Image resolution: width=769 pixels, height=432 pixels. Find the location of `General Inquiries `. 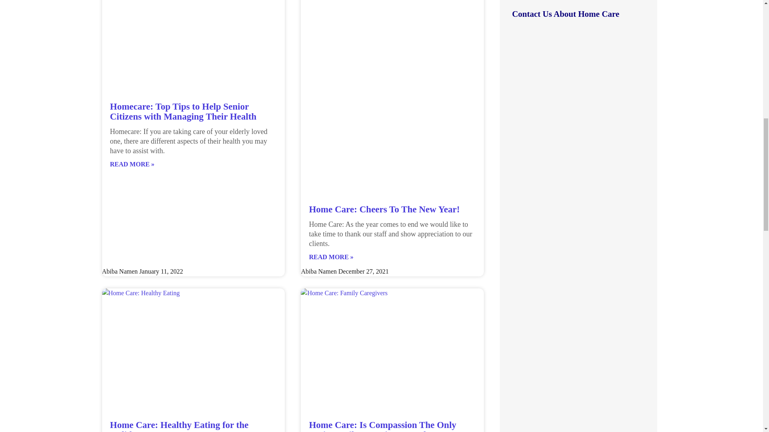

General Inquiries  is located at coordinates (578, 61).